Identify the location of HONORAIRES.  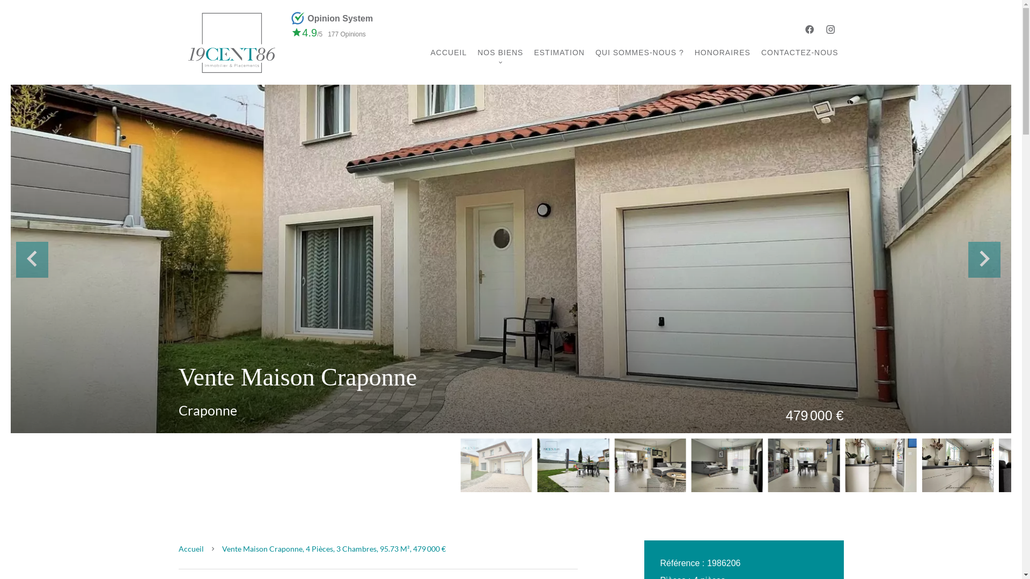
(723, 53).